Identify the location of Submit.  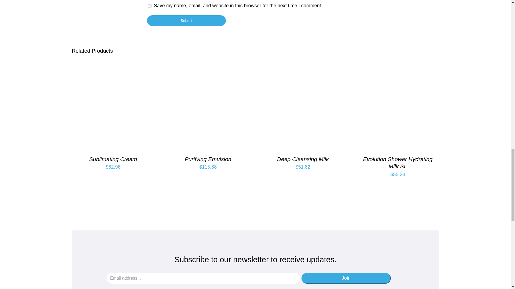
(186, 21).